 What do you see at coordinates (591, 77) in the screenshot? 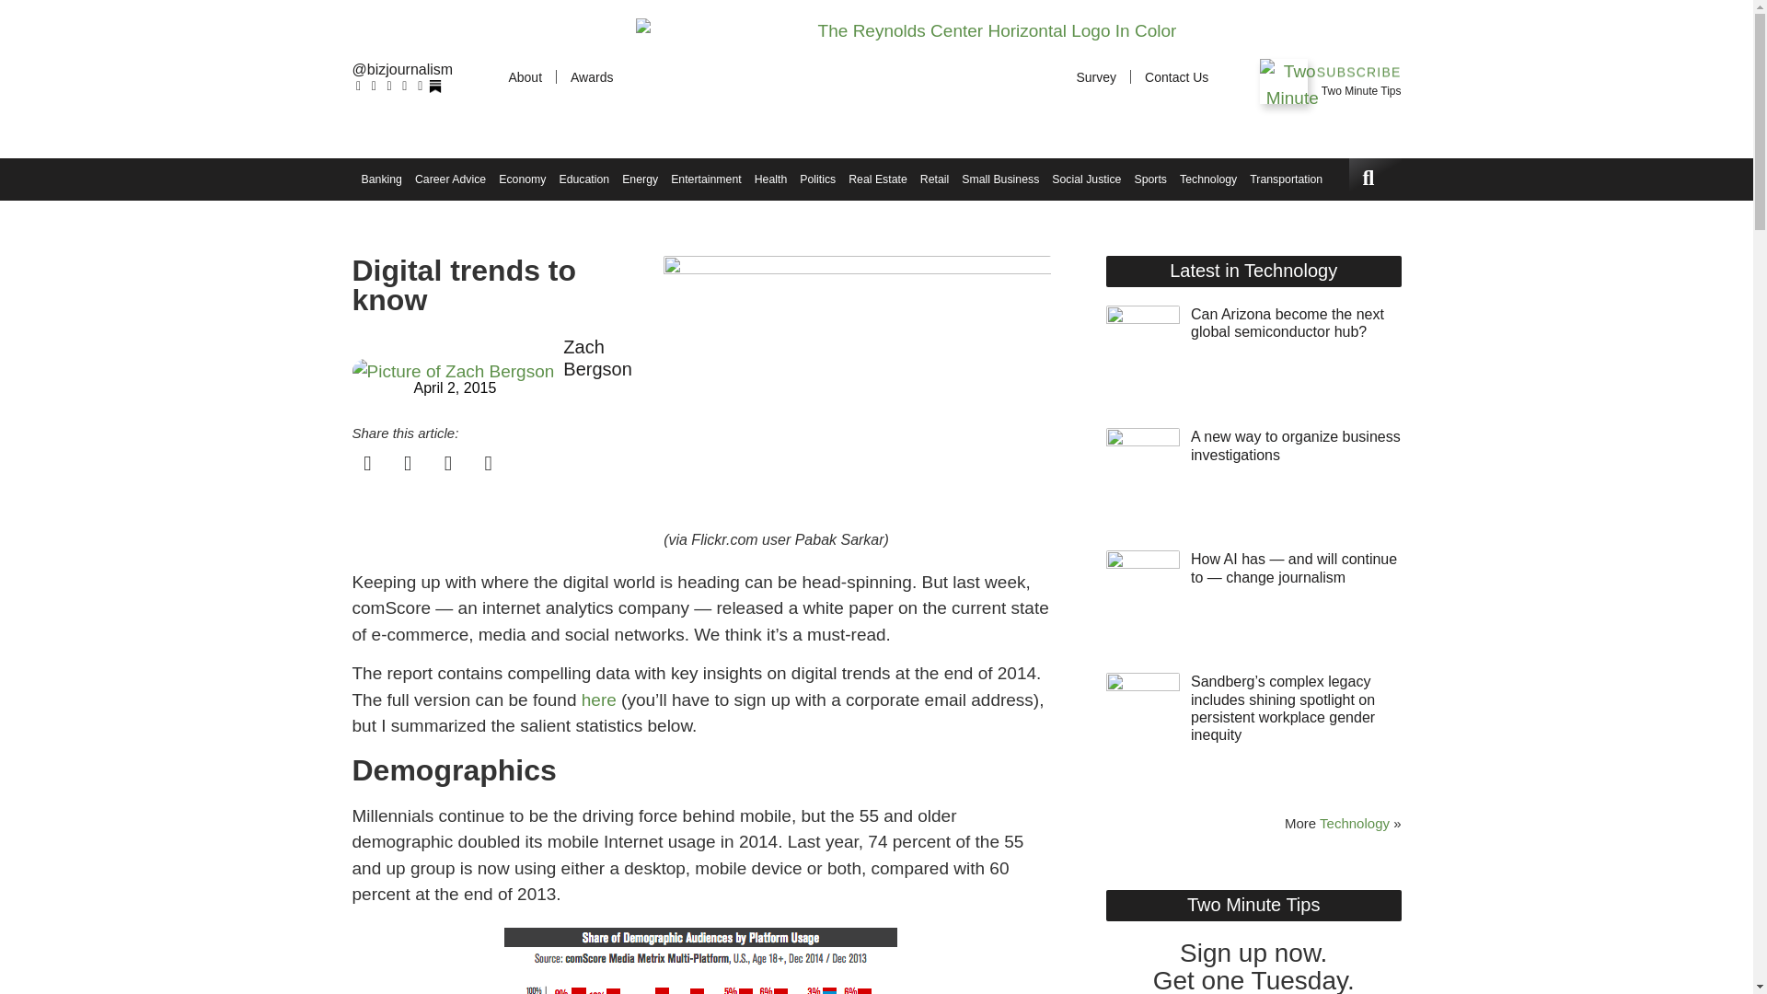
I see `Awards` at bounding box center [591, 77].